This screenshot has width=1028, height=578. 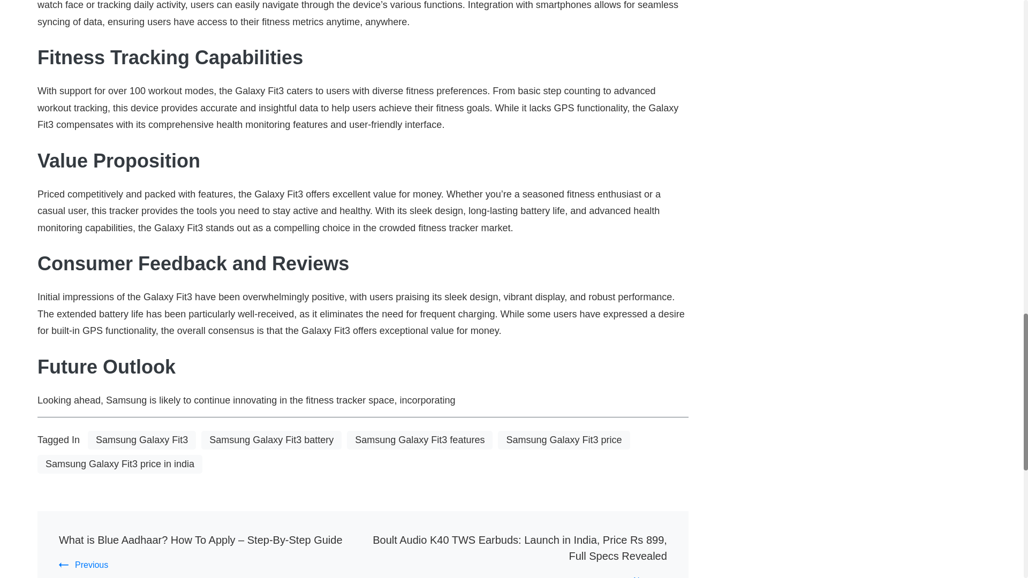 What do you see at coordinates (271, 440) in the screenshot?
I see `Samsung Galaxy Fit3 battery` at bounding box center [271, 440].